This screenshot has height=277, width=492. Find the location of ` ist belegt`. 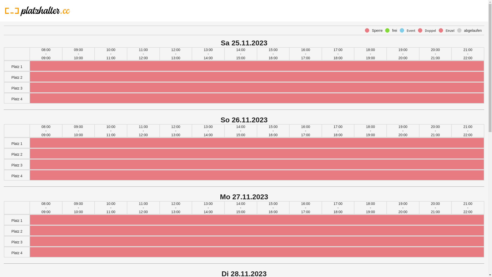

 ist belegt is located at coordinates (257, 166).